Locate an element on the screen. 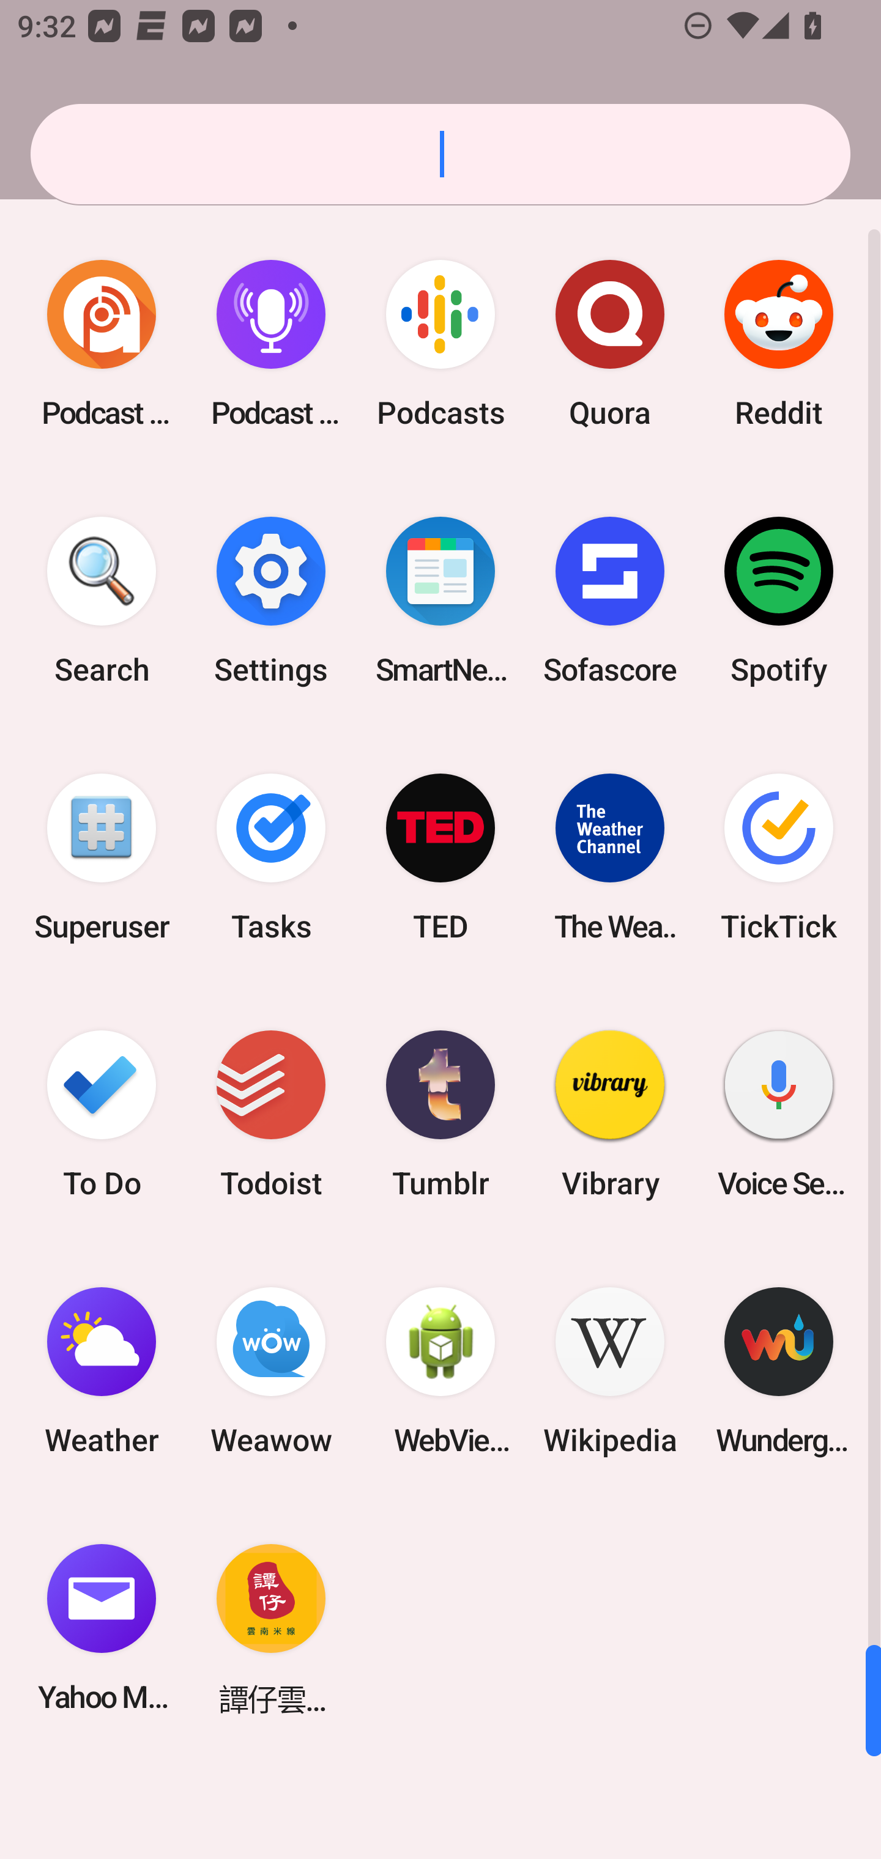 The height and width of the screenshot is (1859, 881). Superuser is located at coordinates (102, 857).